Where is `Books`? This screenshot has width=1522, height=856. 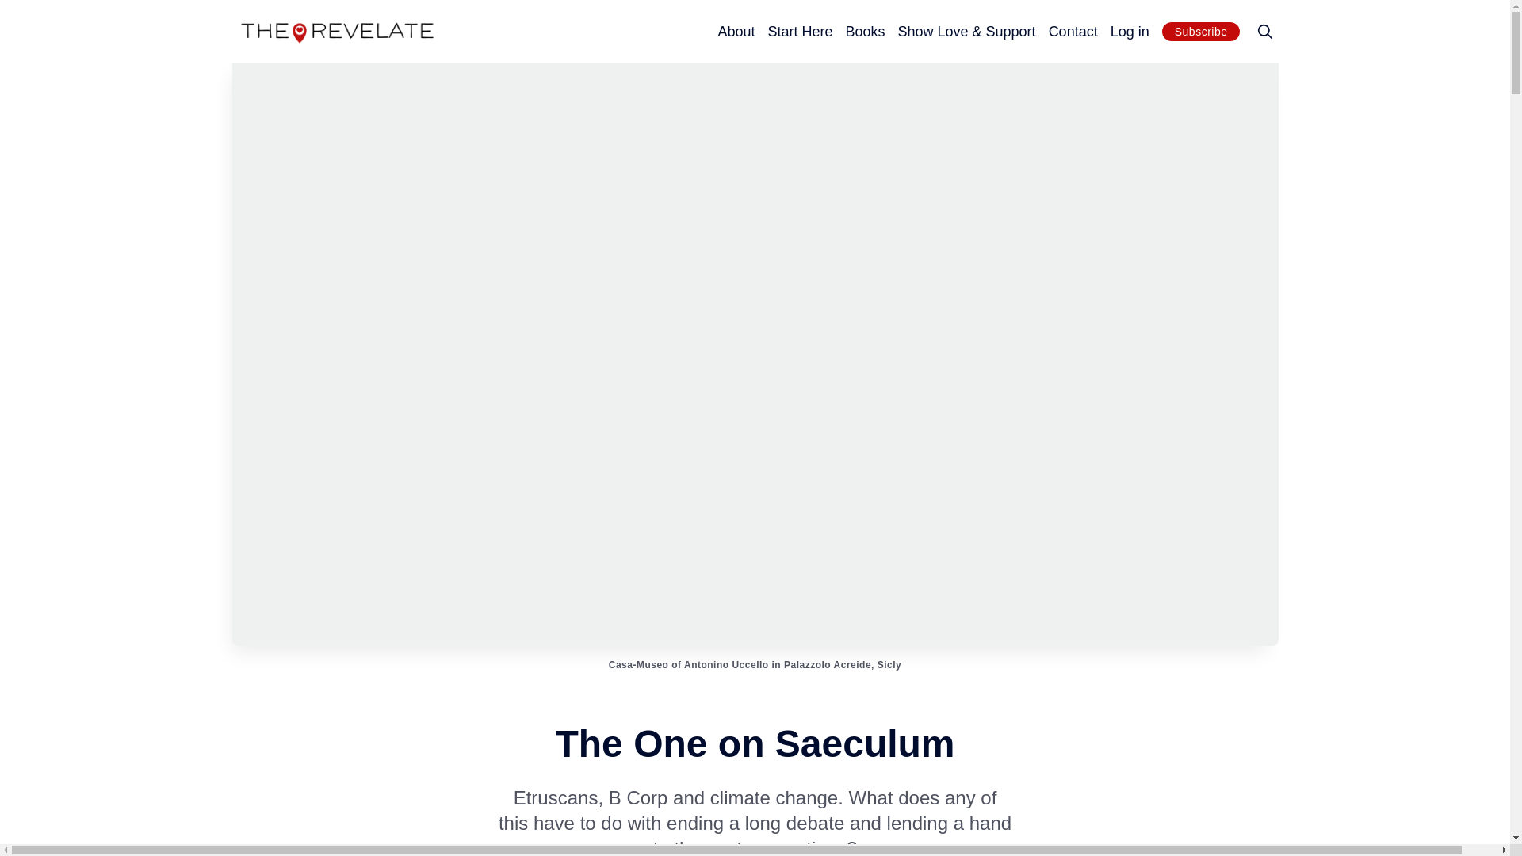
Books is located at coordinates (864, 32).